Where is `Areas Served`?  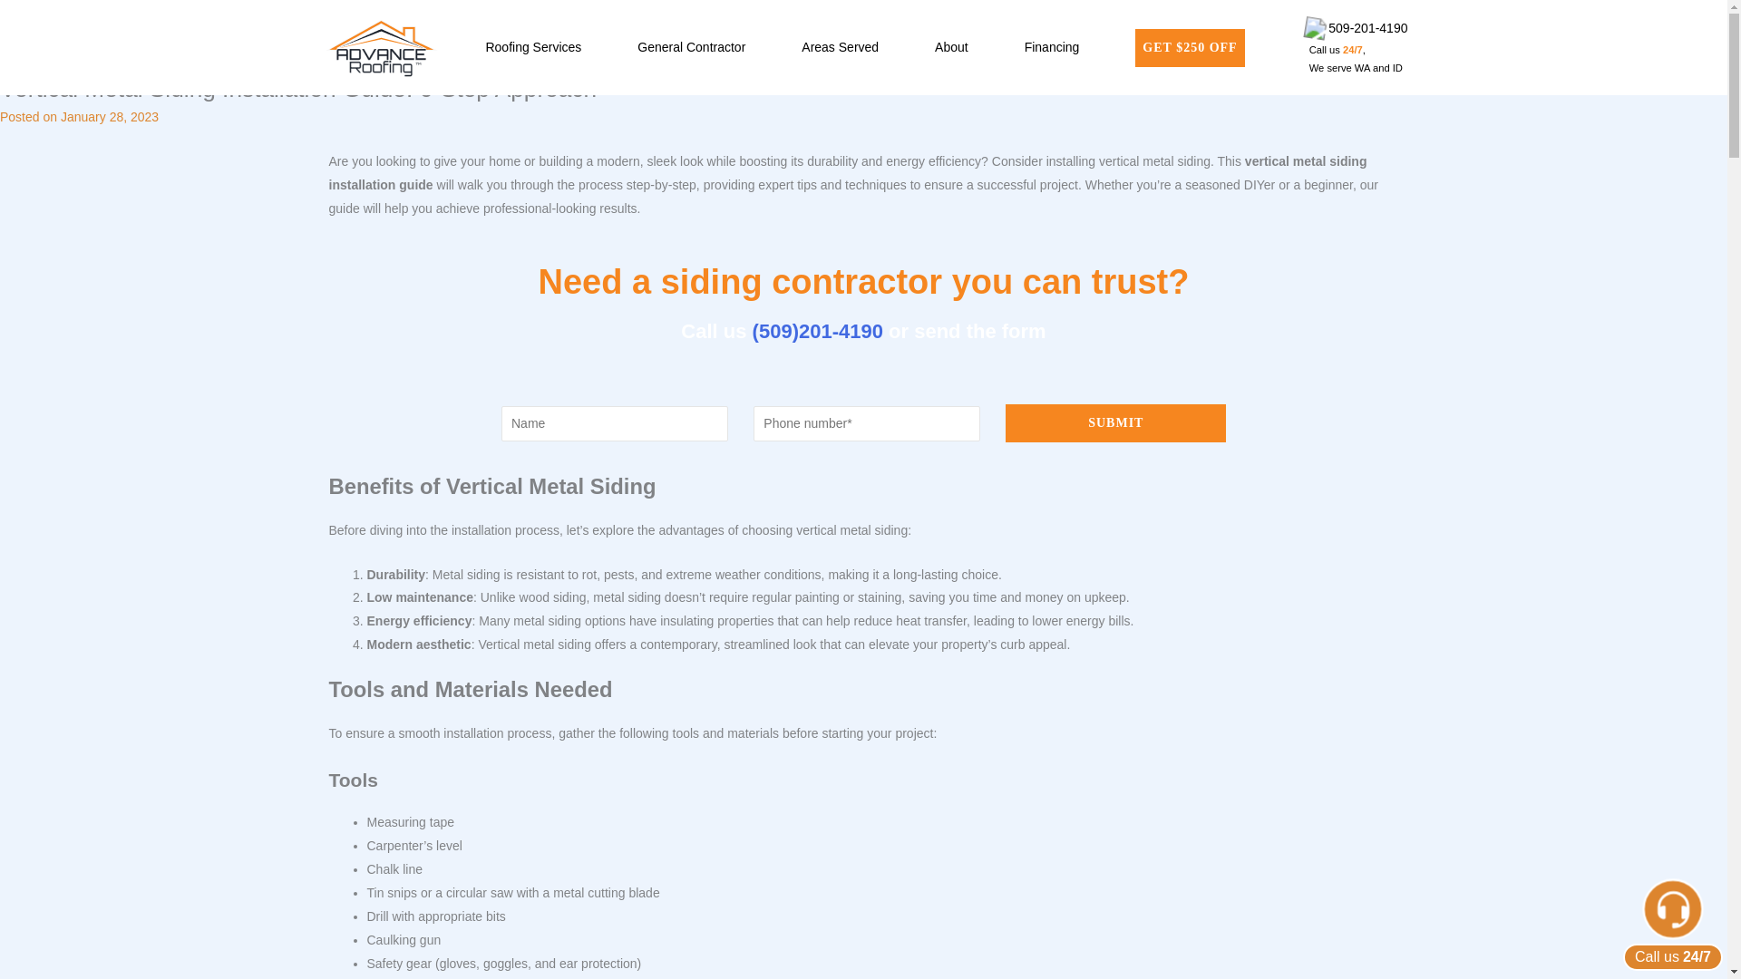
Areas Served is located at coordinates (846, 47).